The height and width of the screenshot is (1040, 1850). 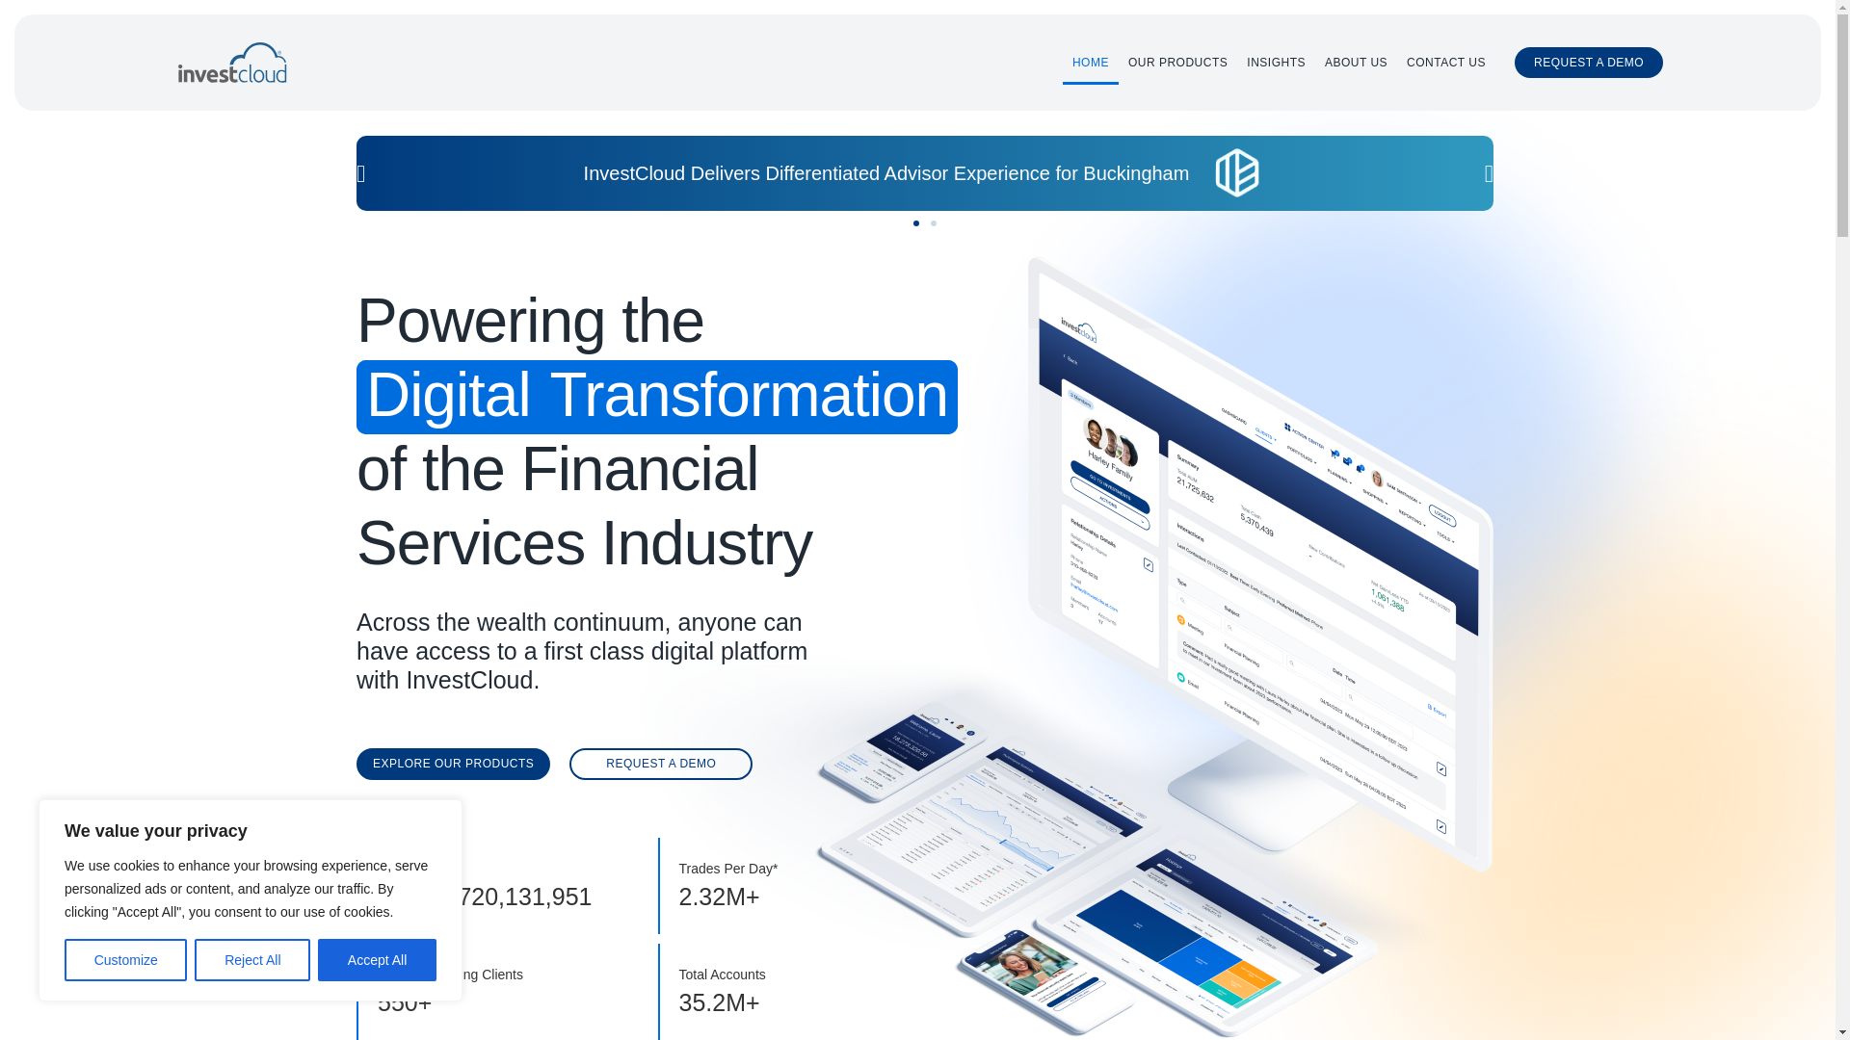 What do you see at coordinates (1356, 62) in the screenshot?
I see `ABOUT US` at bounding box center [1356, 62].